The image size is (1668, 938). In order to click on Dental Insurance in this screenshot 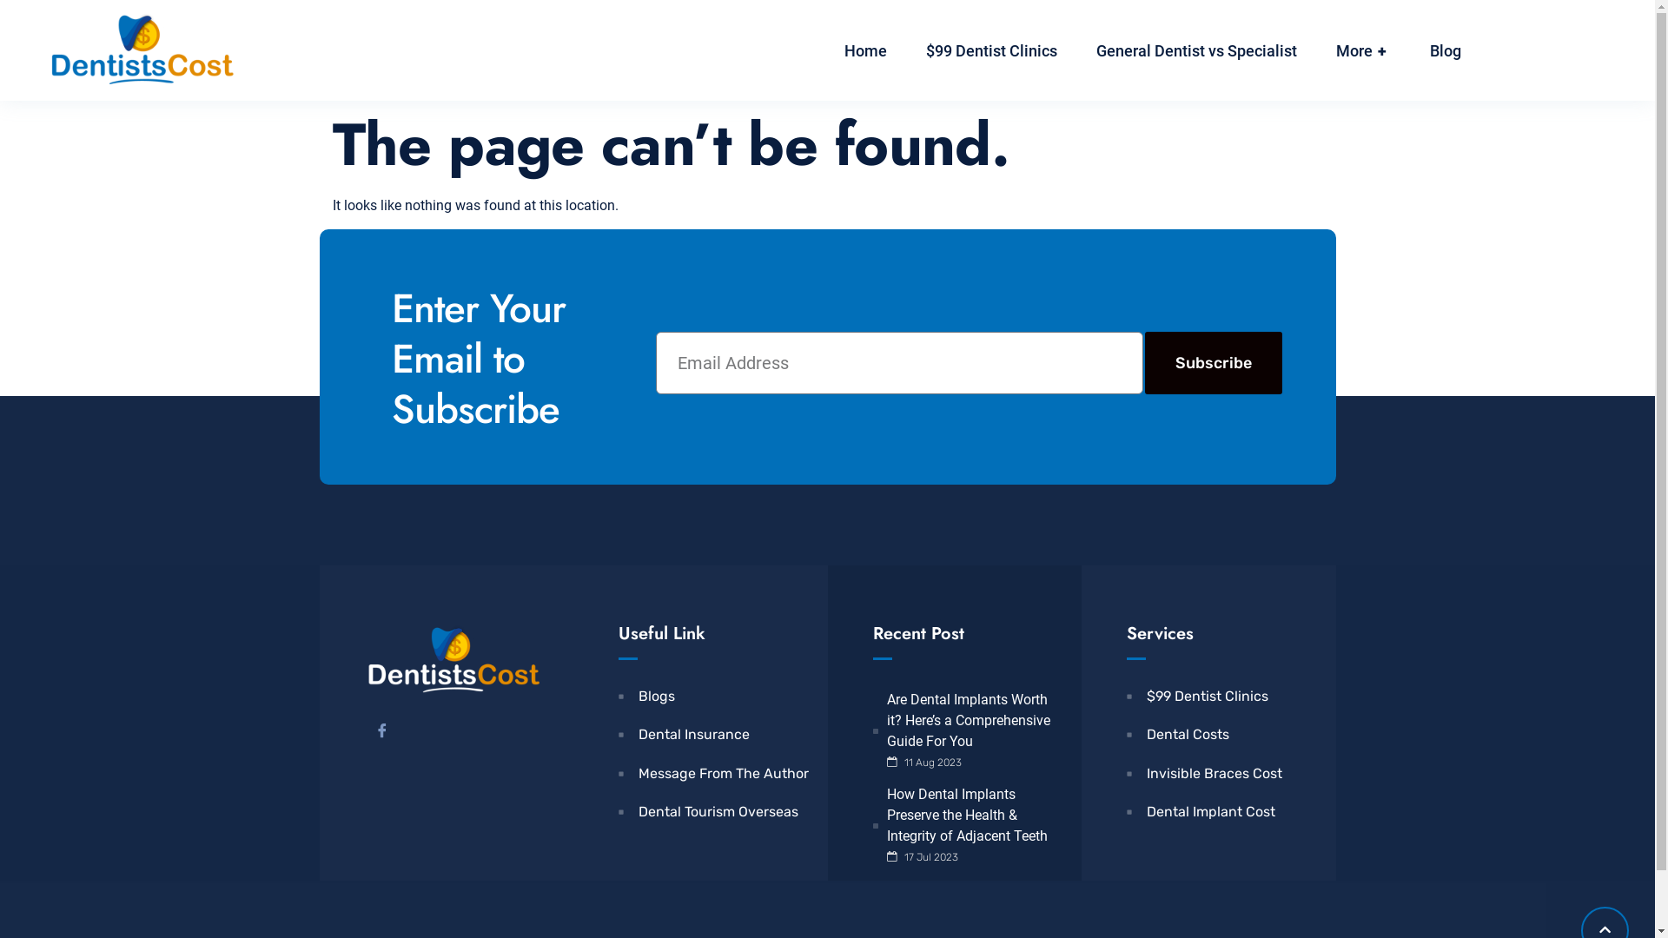, I will do `click(714, 735)`.